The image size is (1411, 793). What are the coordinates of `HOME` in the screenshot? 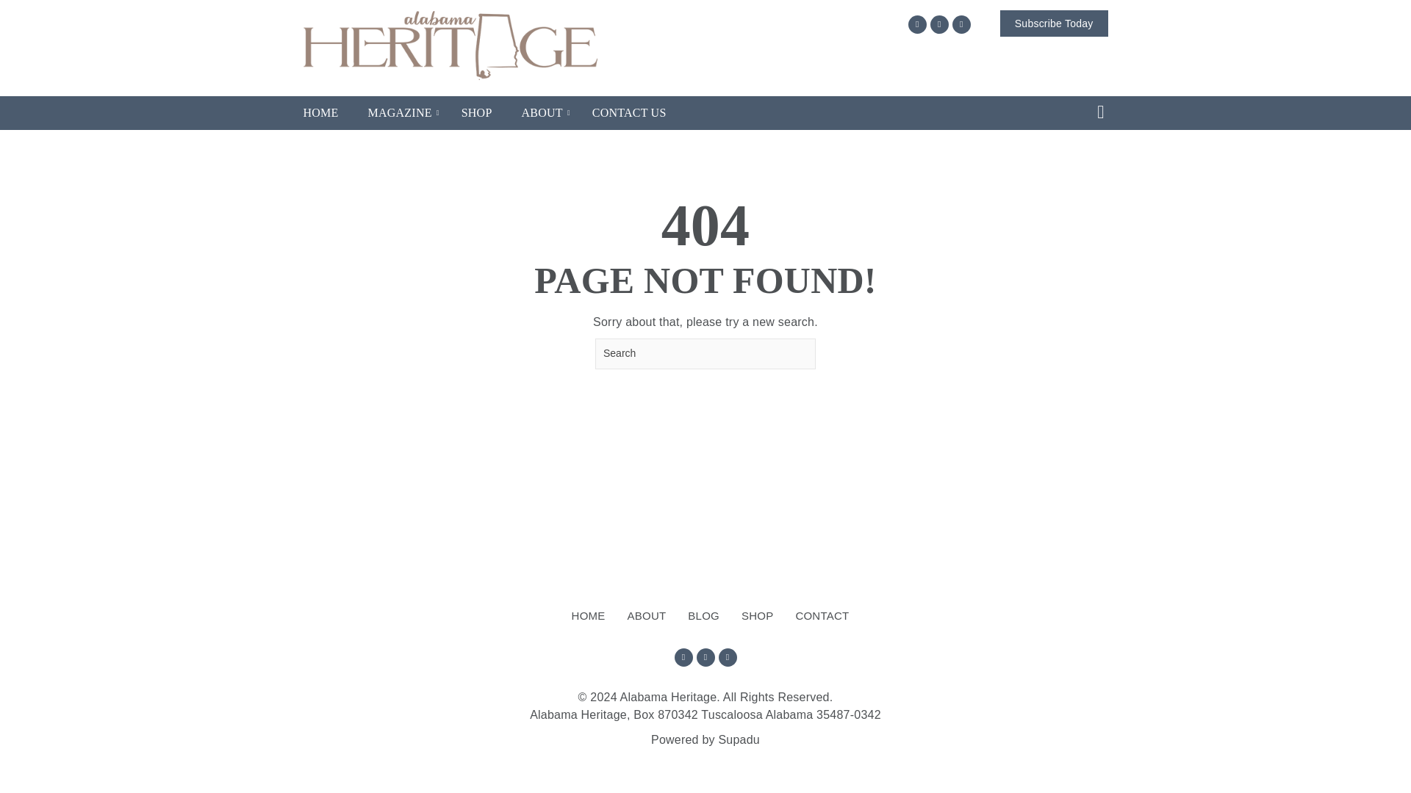 It's located at (588, 616).